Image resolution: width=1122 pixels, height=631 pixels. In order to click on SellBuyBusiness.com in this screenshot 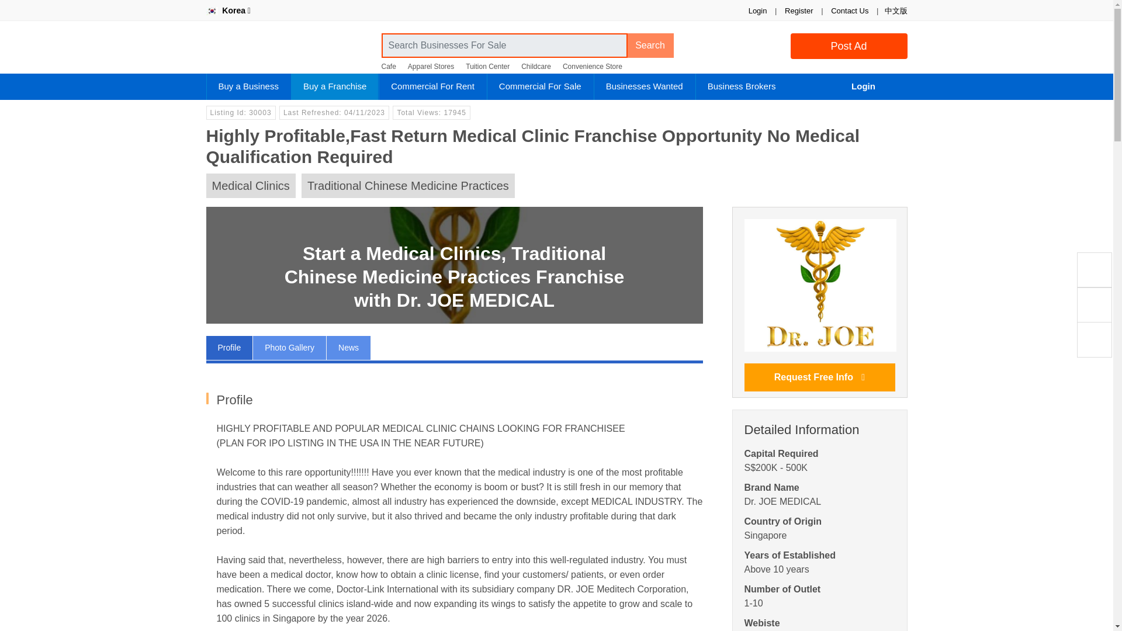, I will do `click(287, 50)`.